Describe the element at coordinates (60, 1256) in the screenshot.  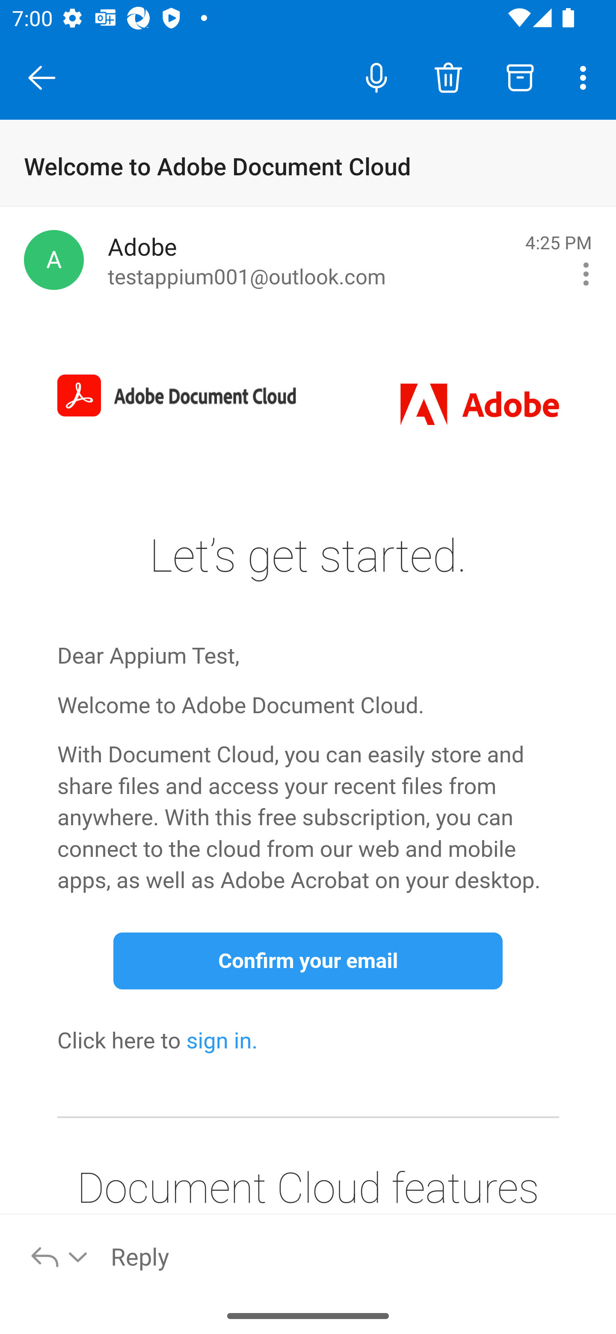
I see `Reply options` at that location.